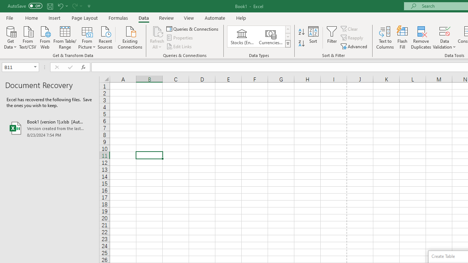  I want to click on Currencies (English), so click(271, 37).